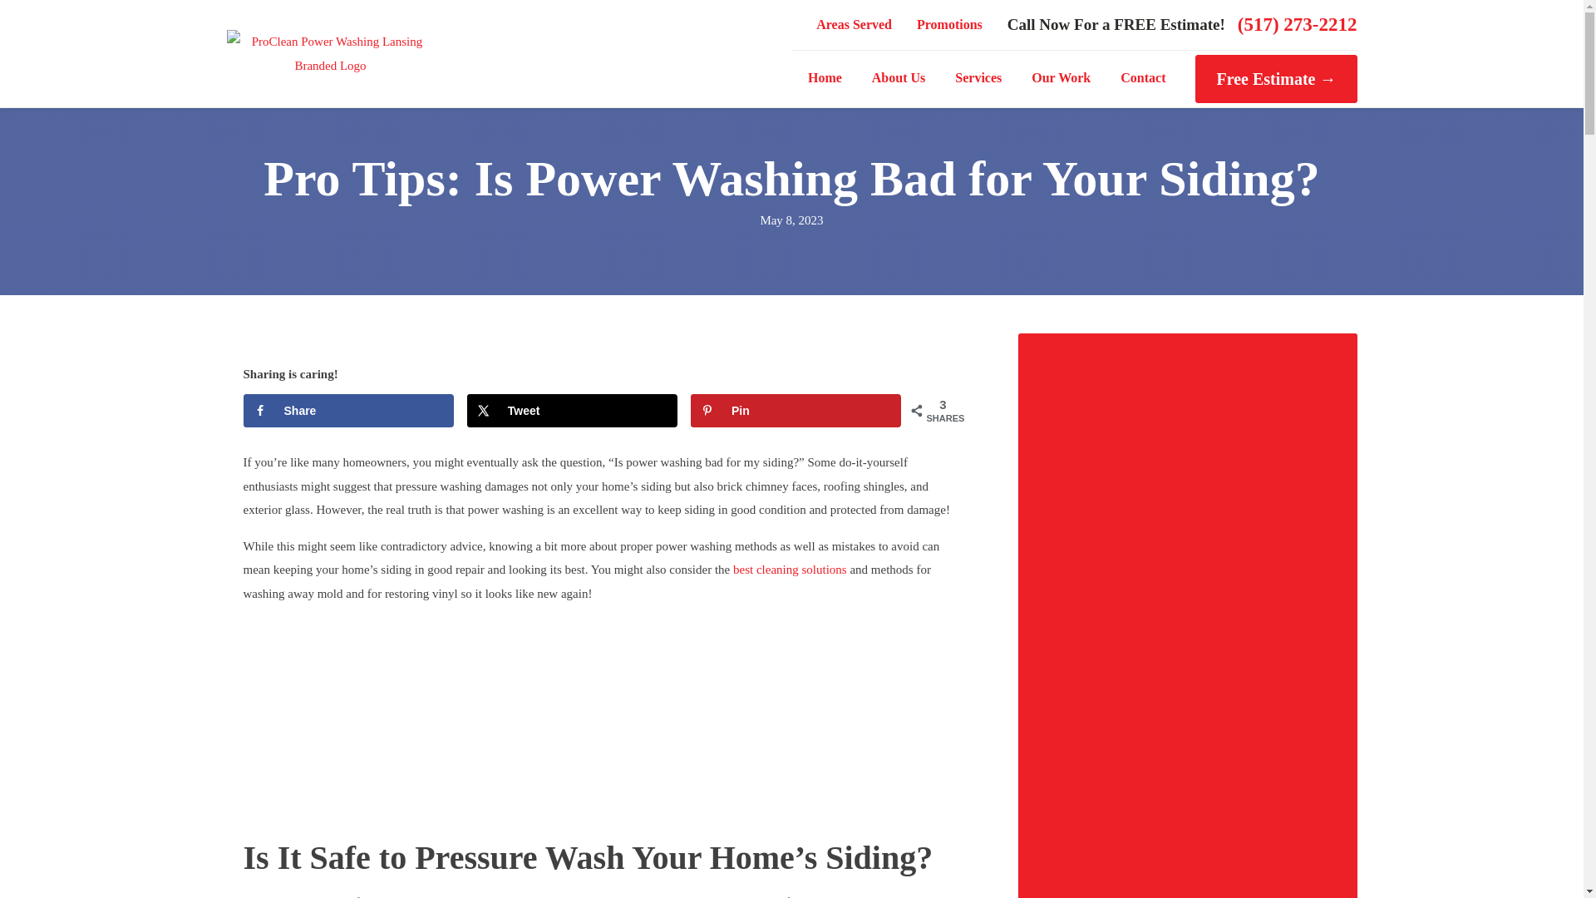  What do you see at coordinates (347, 411) in the screenshot?
I see `Share` at bounding box center [347, 411].